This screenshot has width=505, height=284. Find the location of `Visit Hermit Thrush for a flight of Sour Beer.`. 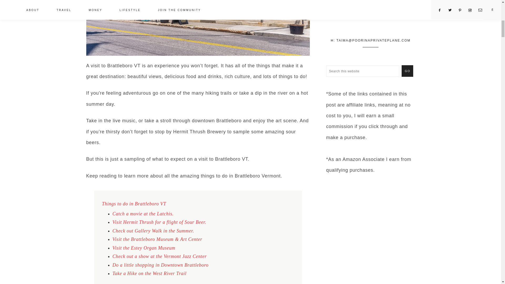

Visit Hermit Thrush for a flight of Sour Beer. is located at coordinates (159, 222).